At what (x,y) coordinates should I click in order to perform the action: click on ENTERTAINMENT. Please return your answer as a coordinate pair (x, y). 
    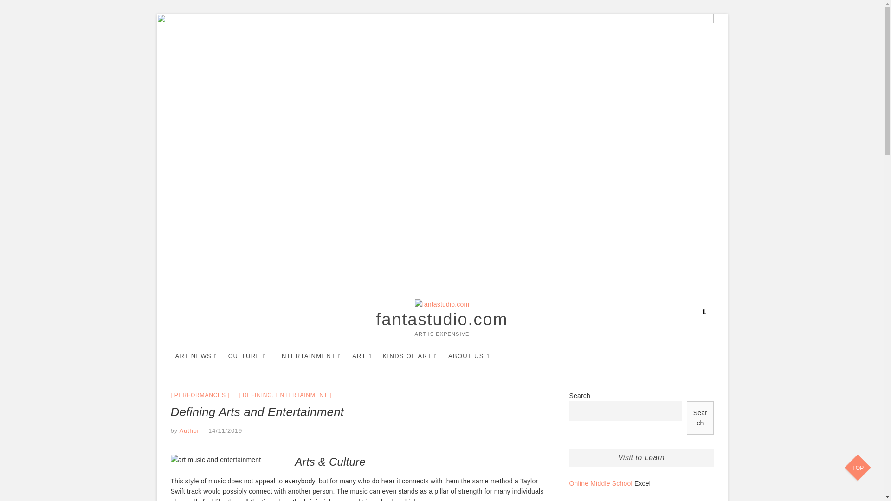
    Looking at the image, I should click on (309, 356).